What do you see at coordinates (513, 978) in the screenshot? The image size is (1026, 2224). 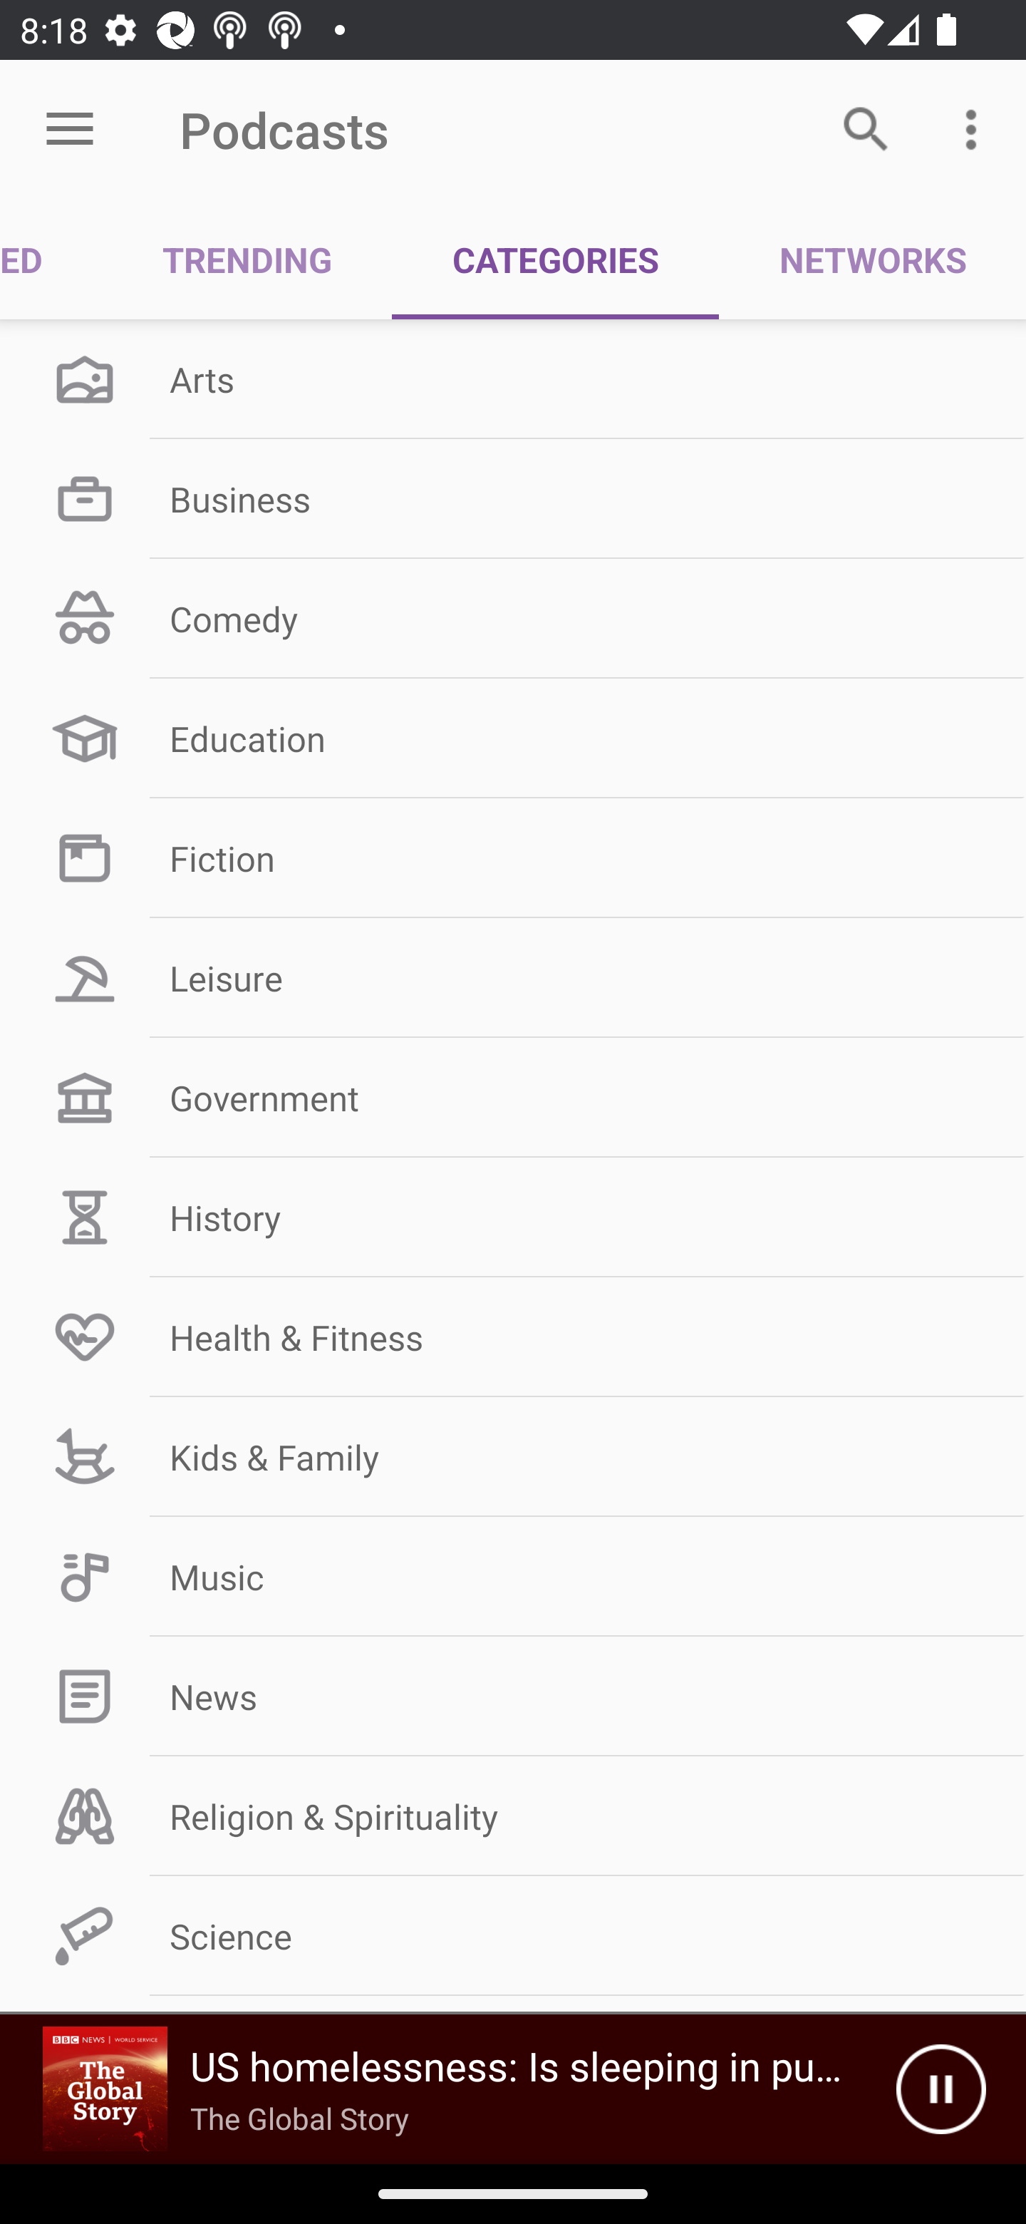 I see `Leisure` at bounding box center [513, 978].